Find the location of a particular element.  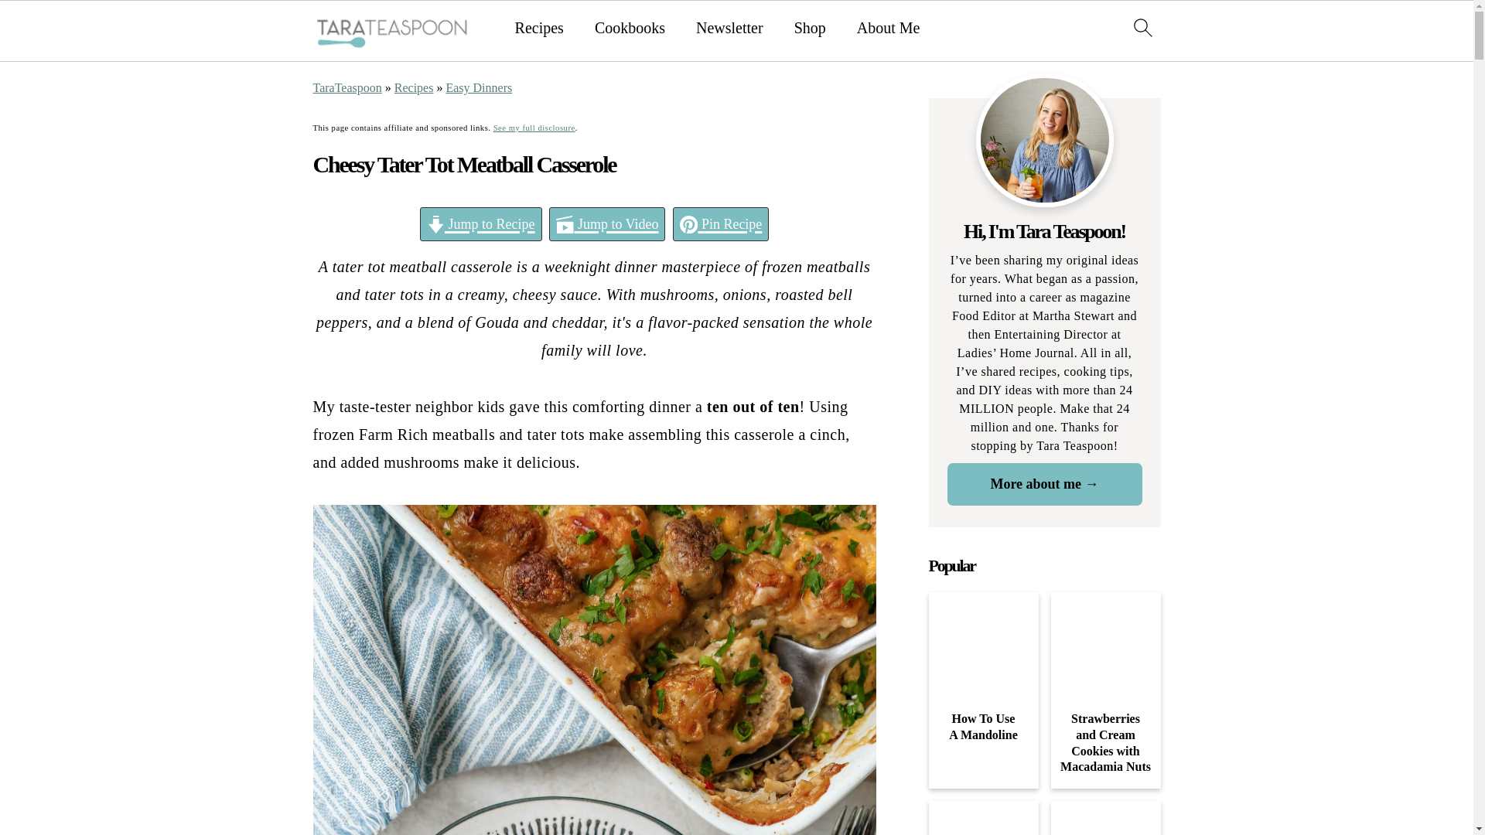

Recipes is located at coordinates (414, 87).